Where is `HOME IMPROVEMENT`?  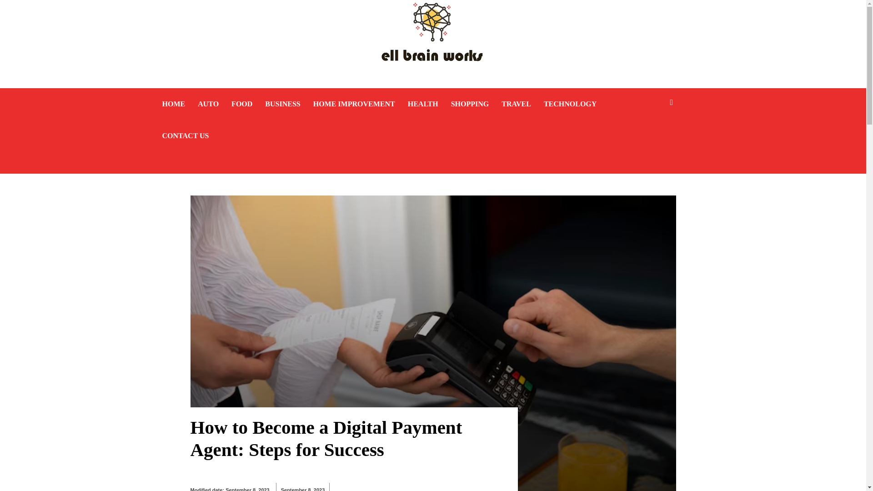
HOME IMPROVEMENT is located at coordinates (354, 104).